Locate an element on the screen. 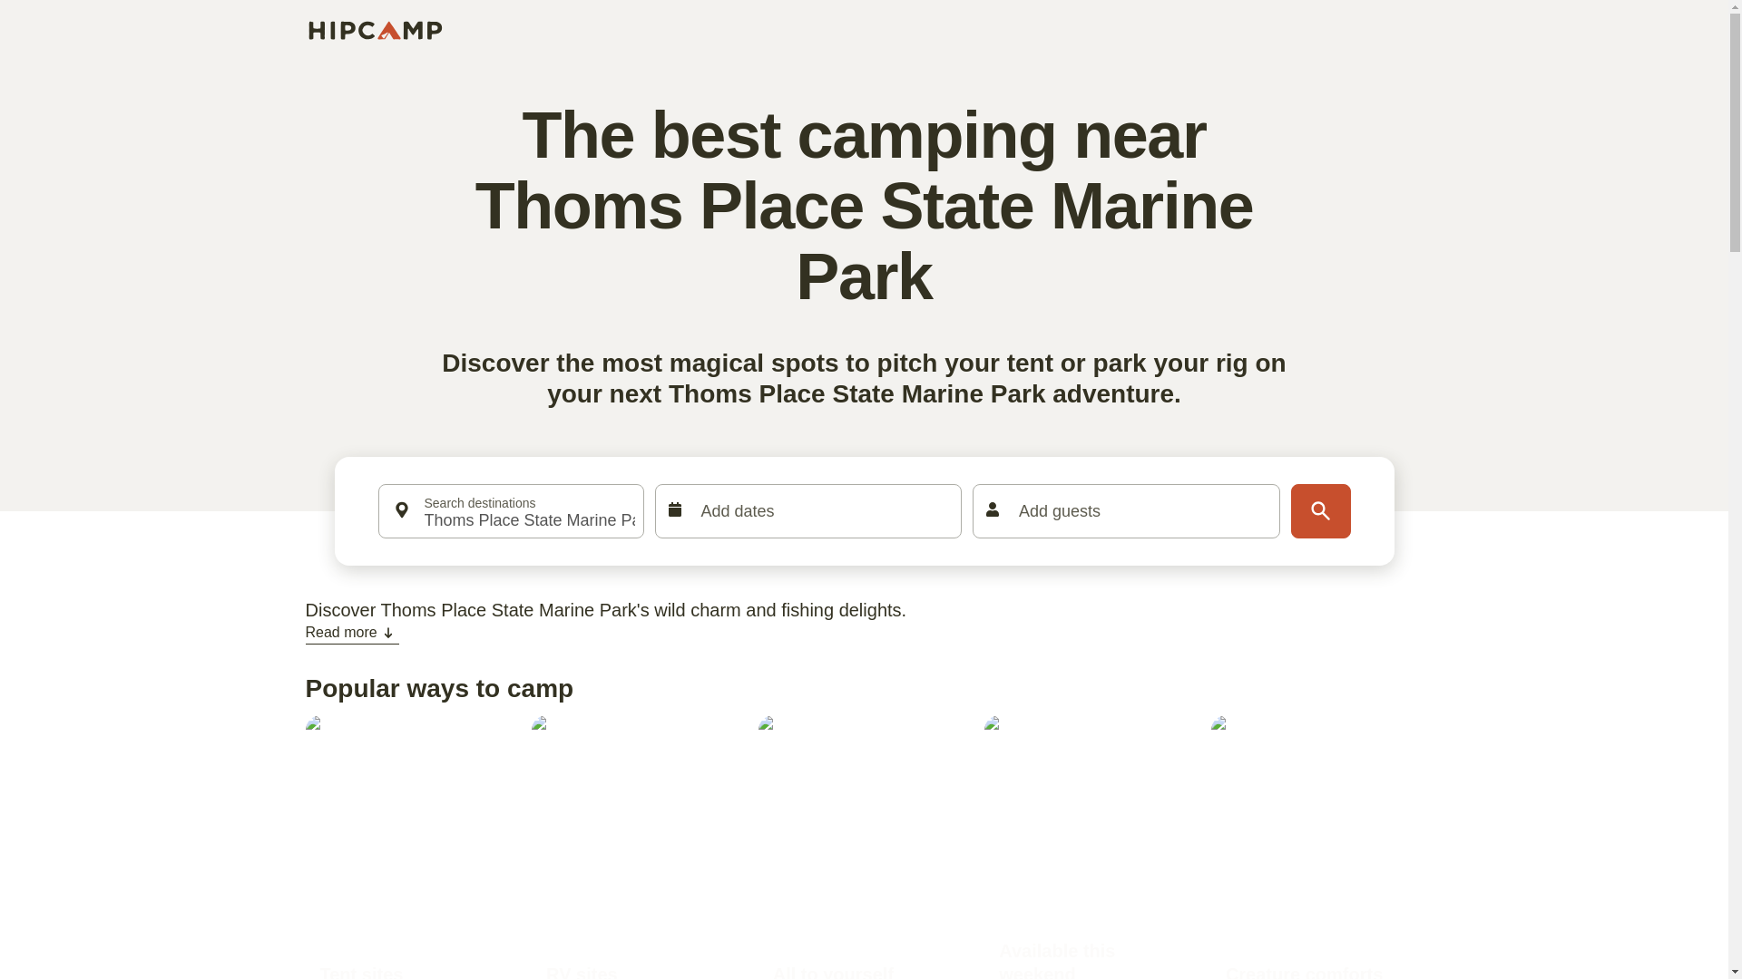 The width and height of the screenshot is (1742, 979). Search destinations is located at coordinates (510, 511).